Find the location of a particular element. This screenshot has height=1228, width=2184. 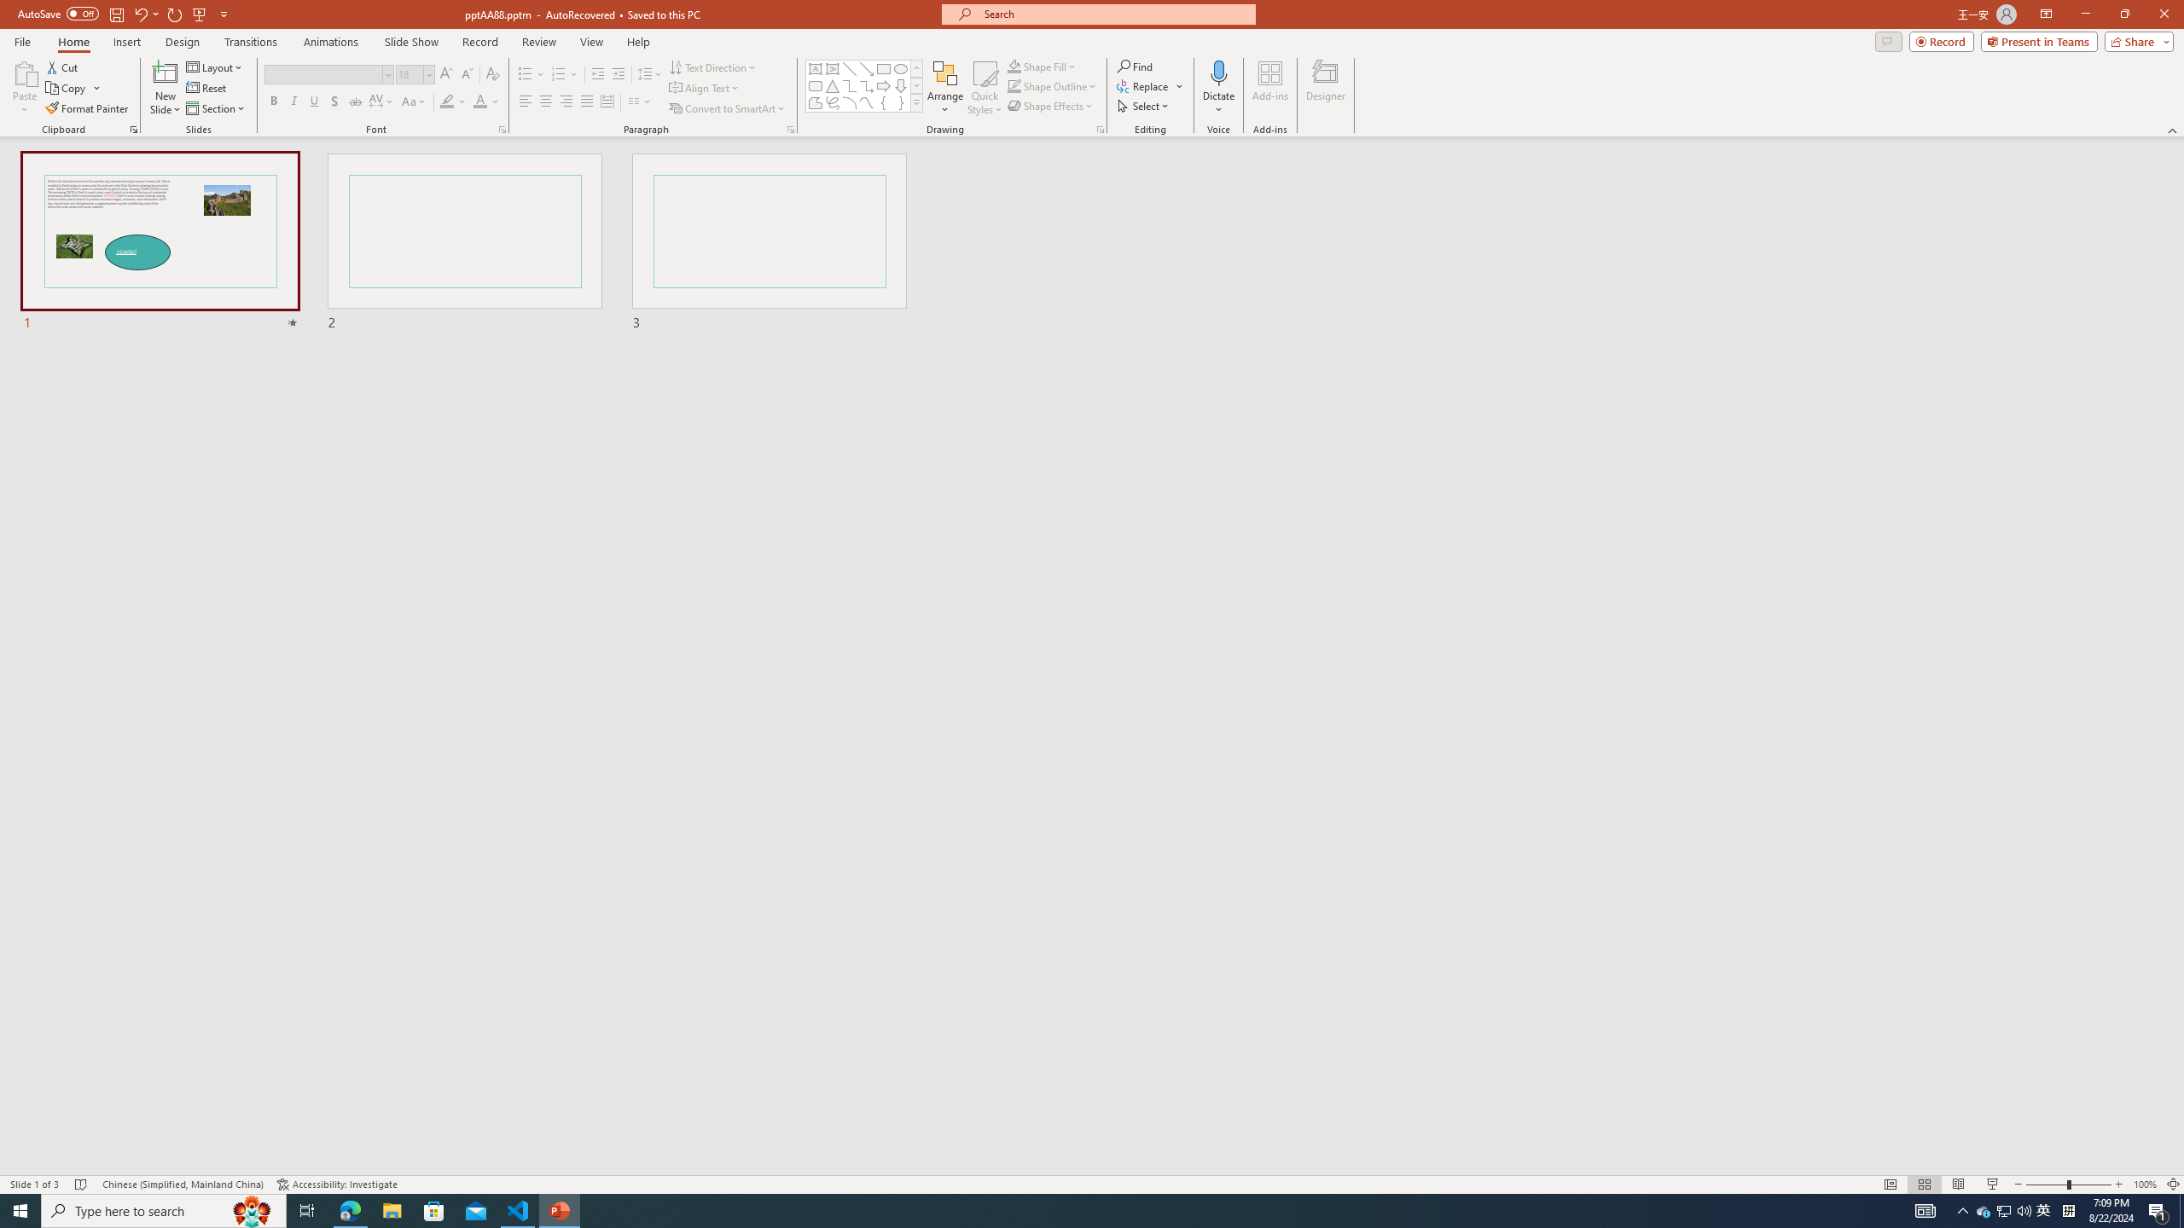

Reset is located at coordinates (207, 89).